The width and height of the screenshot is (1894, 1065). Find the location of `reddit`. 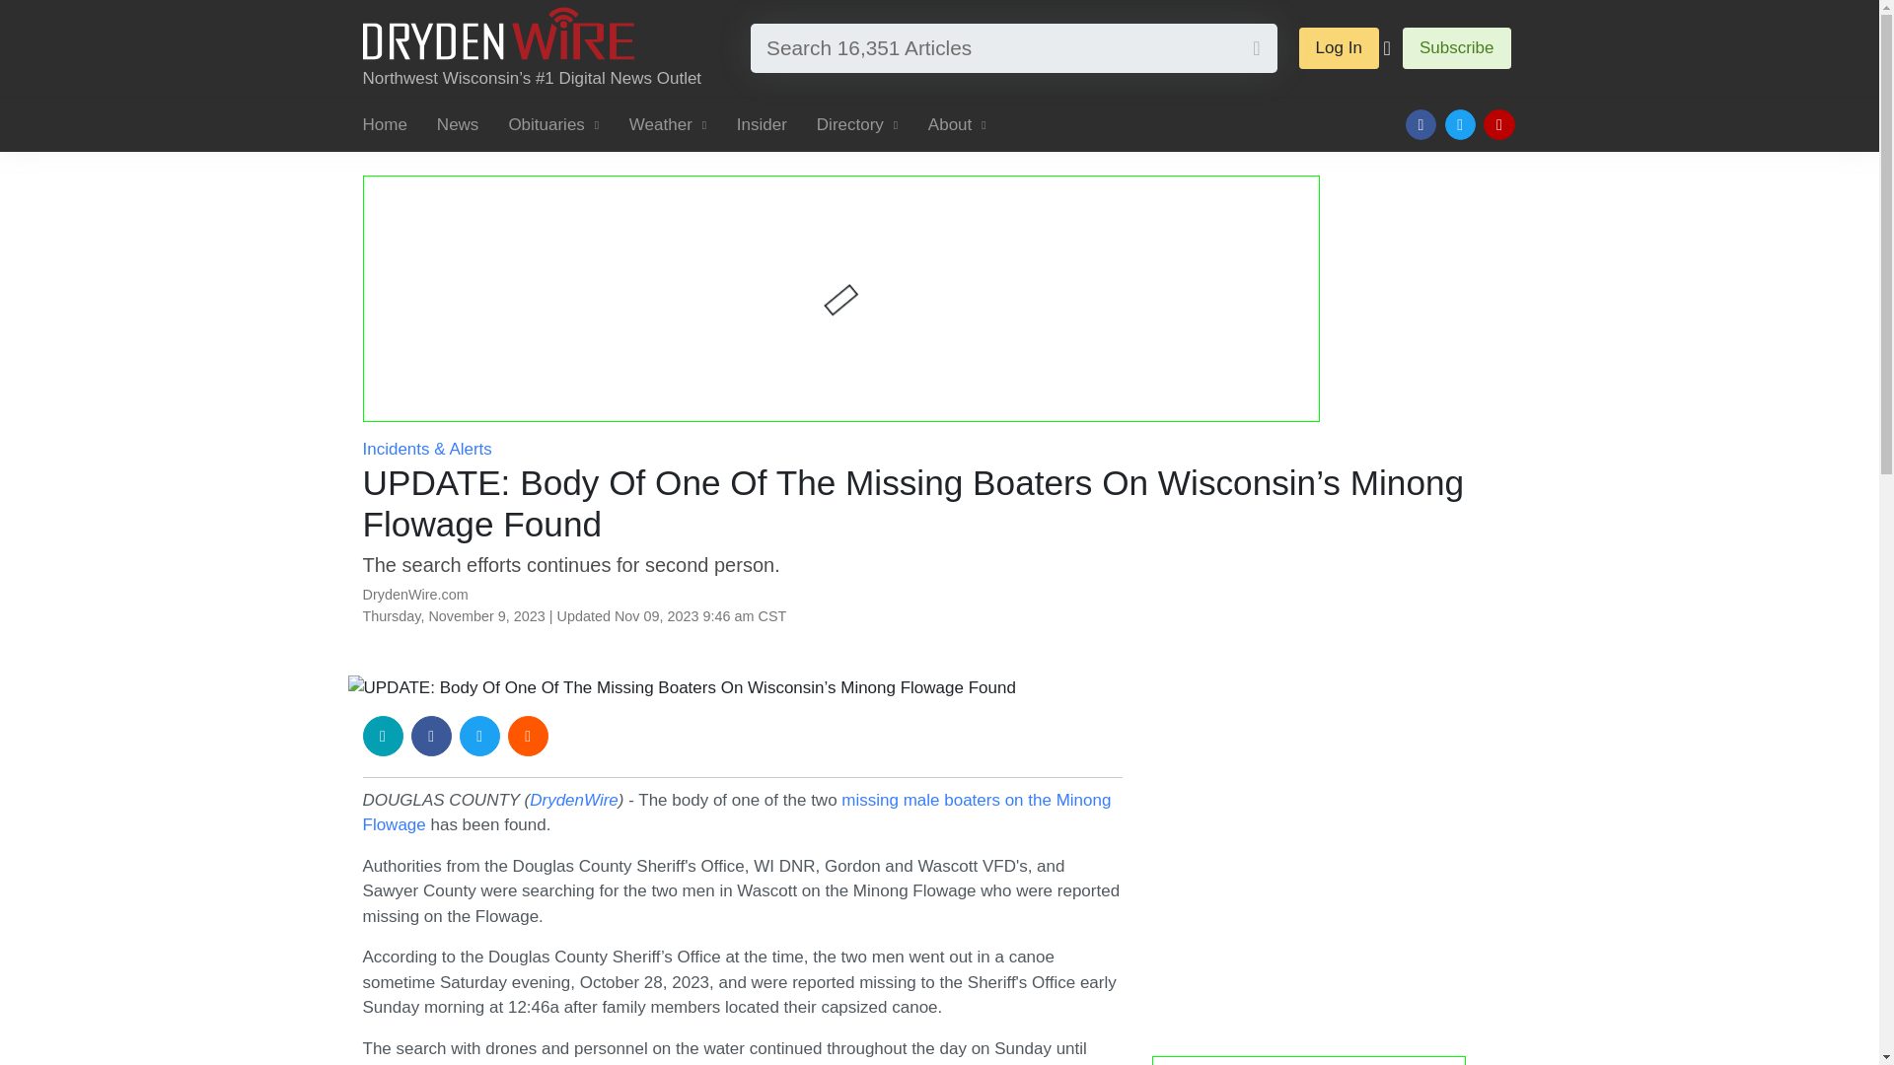

reddit is located at coordinates (528, 736).